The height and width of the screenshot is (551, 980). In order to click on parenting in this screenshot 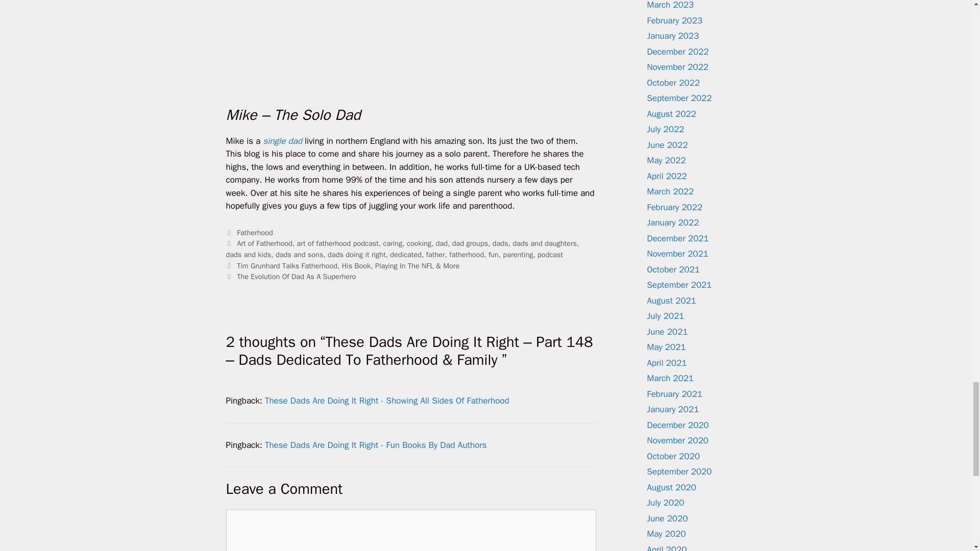, I will do `click(518, 254)`.